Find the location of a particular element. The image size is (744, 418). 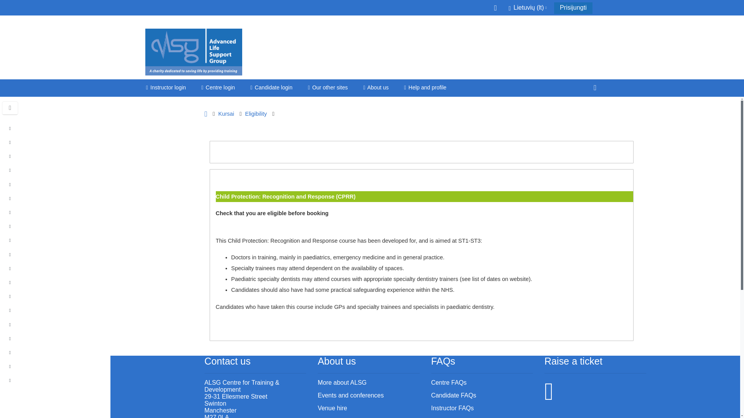

Sutraukti is located at coordinates (12, 325).